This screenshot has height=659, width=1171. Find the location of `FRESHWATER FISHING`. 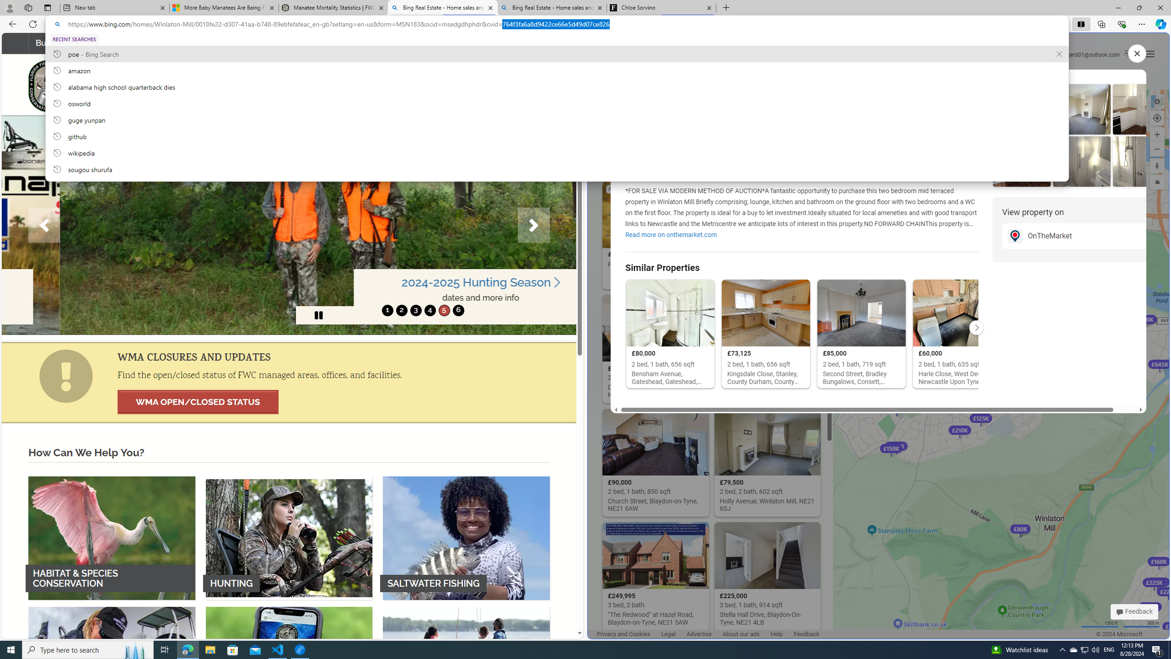

FRESHWATER FISHING is located at coordinates (112, 668).